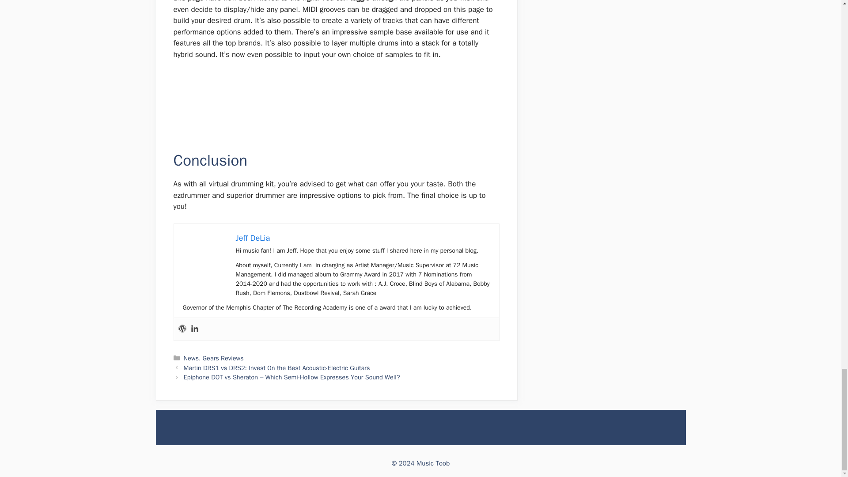 Image resolution: width=848 pixels, height=477 pixels. What do you see at coordinates (276, 368) in the screenshot?
I see `Previous` at bounding box center [276, 368].